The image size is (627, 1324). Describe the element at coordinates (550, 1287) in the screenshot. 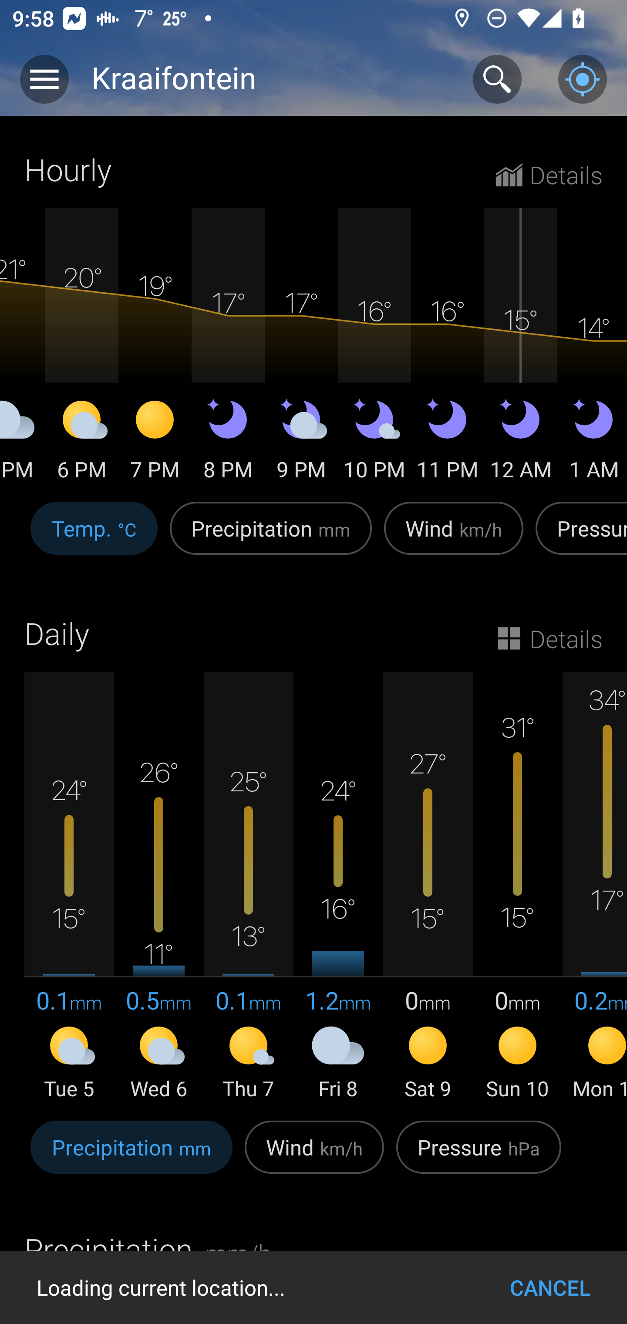

I see `CANCEL` at that location.